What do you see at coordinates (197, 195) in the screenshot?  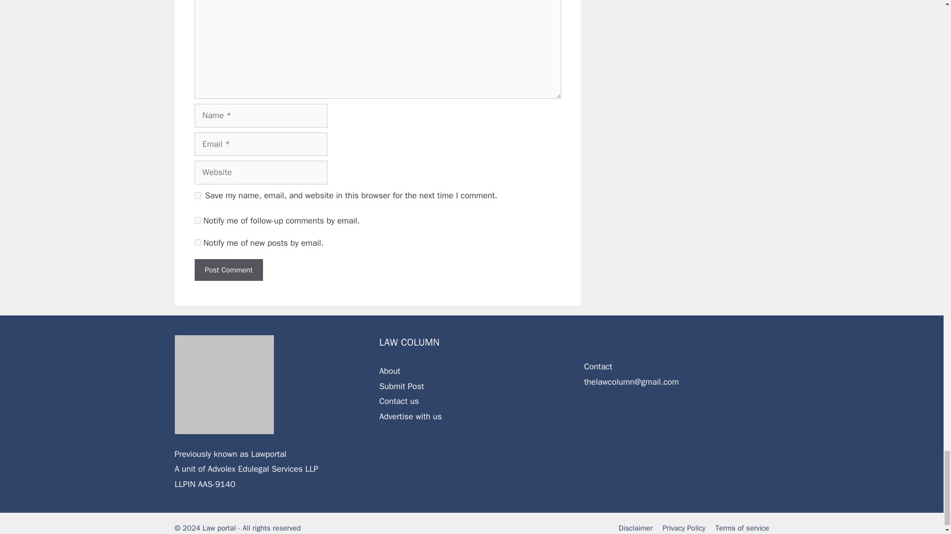 I see `yes` at bounding box center [197, 195].